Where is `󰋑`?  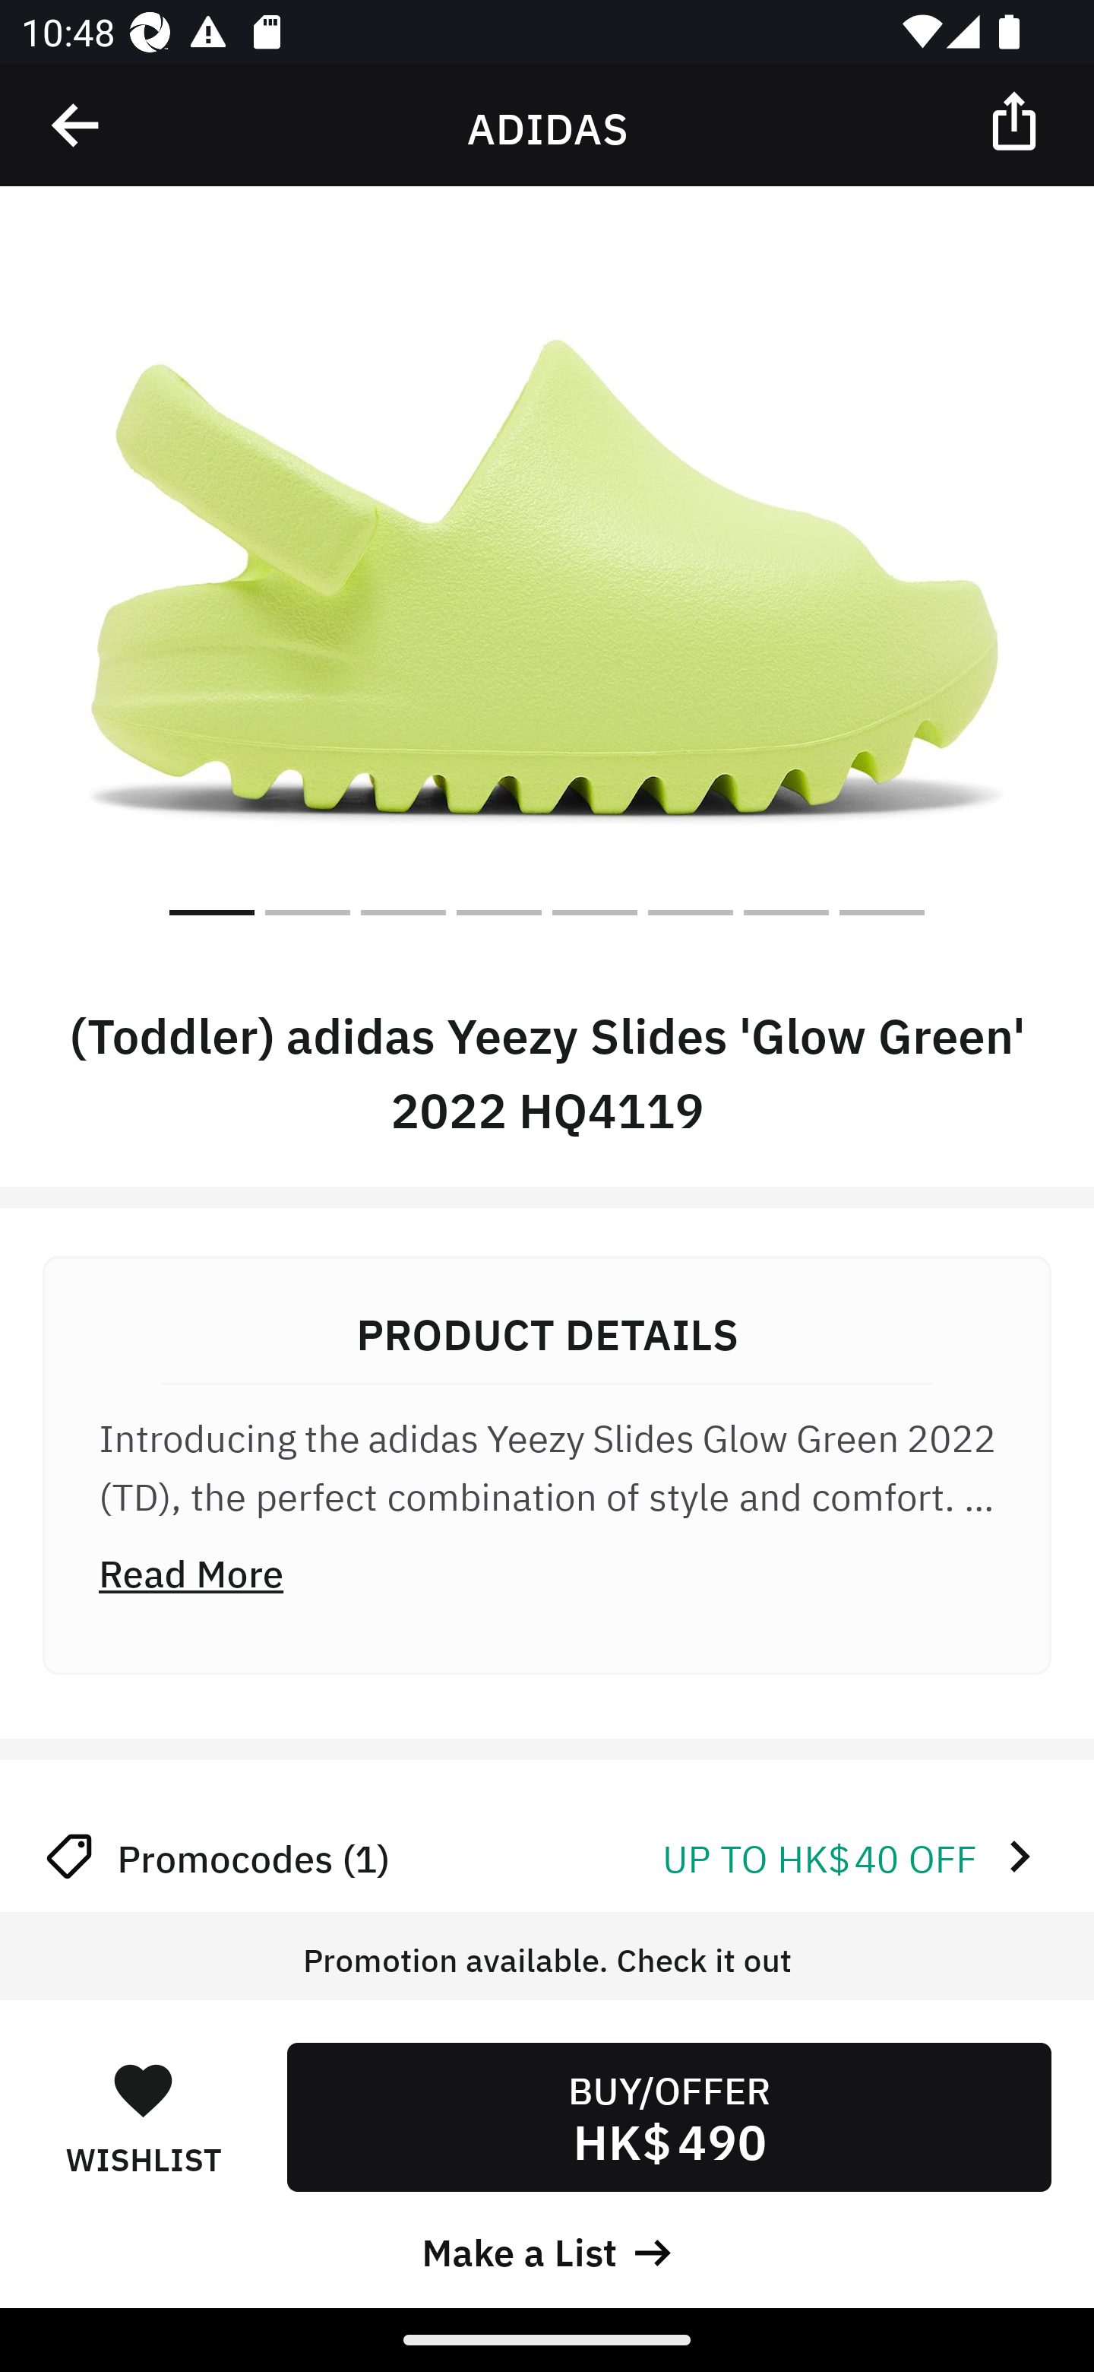 󰋑 is located at coordinates (143, 2089).